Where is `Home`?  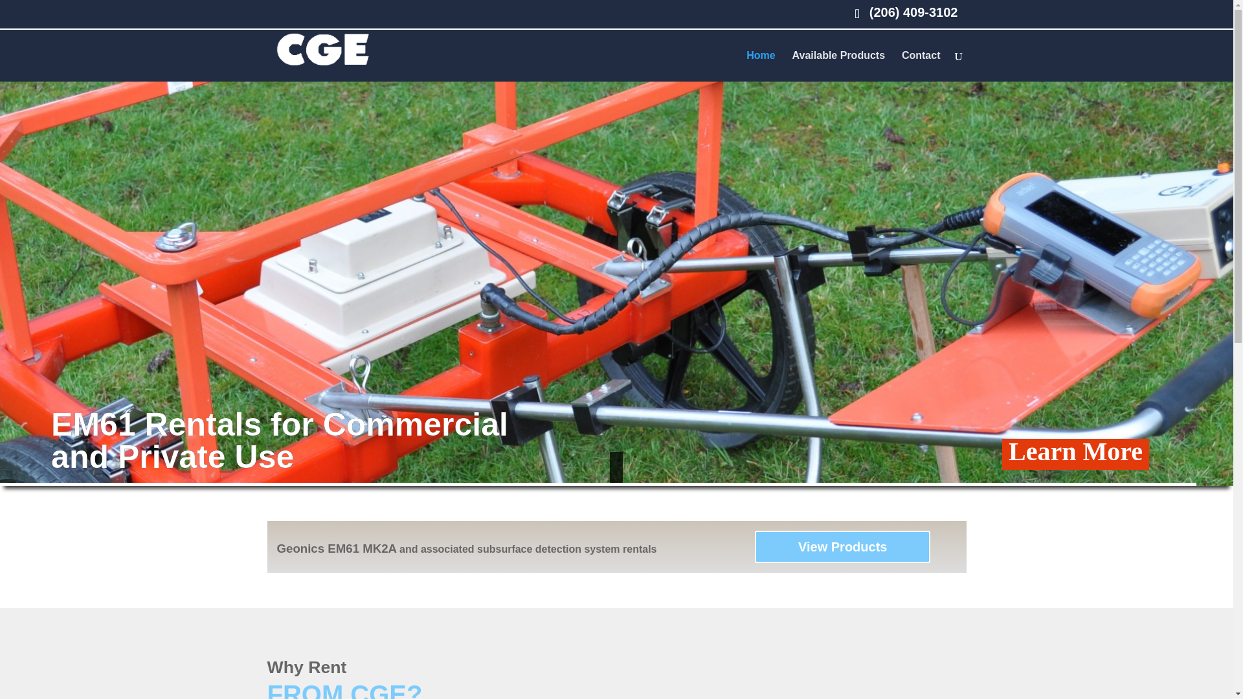 Home is located at coordinates (760, 66).